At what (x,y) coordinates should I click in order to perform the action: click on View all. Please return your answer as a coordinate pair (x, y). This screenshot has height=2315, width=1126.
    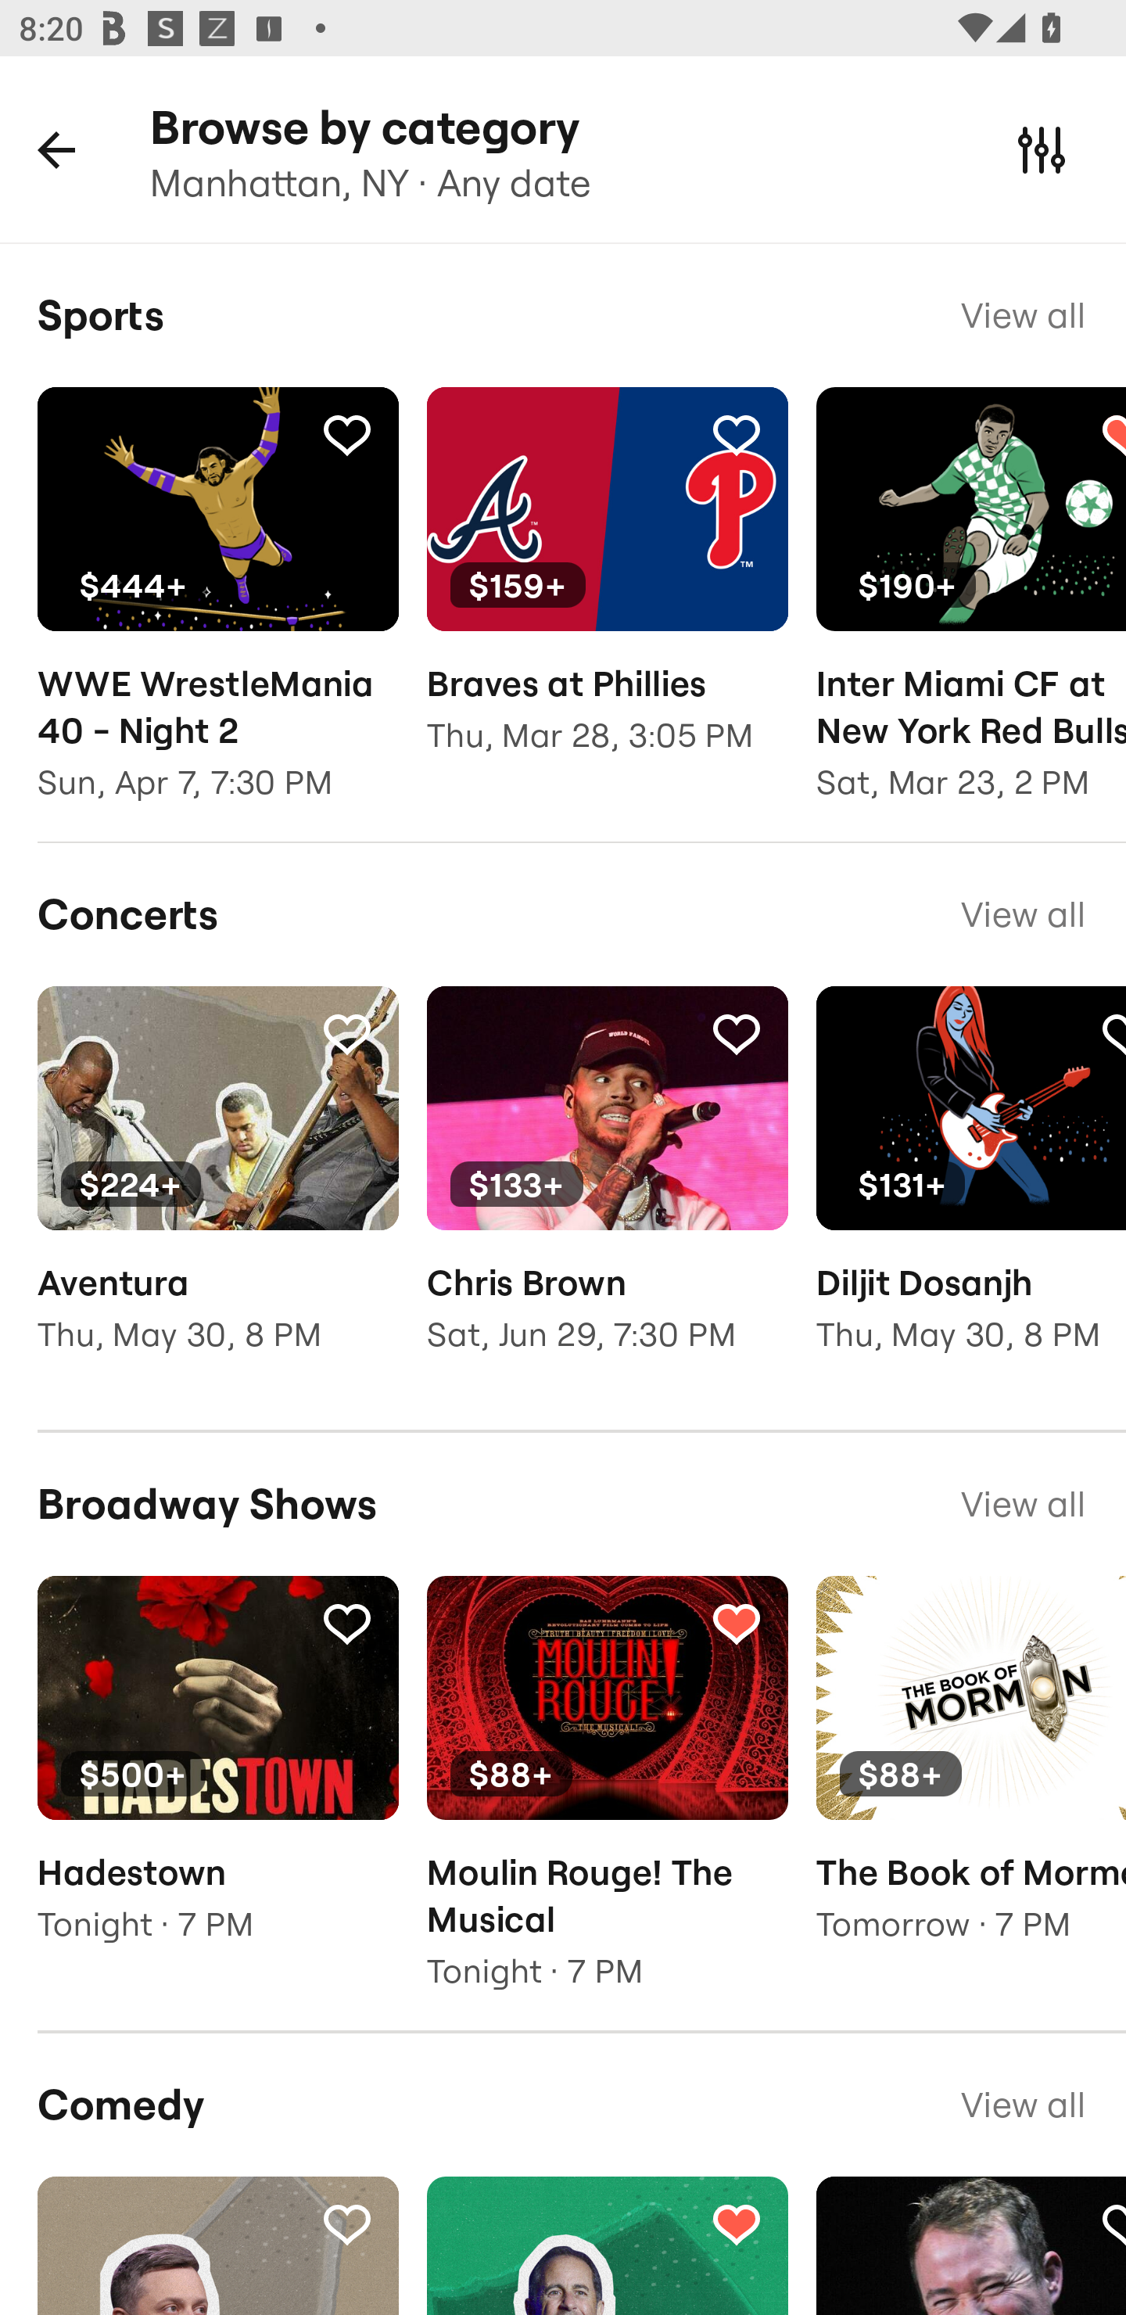
    Looking at the image, I should click on (1023, 1505).